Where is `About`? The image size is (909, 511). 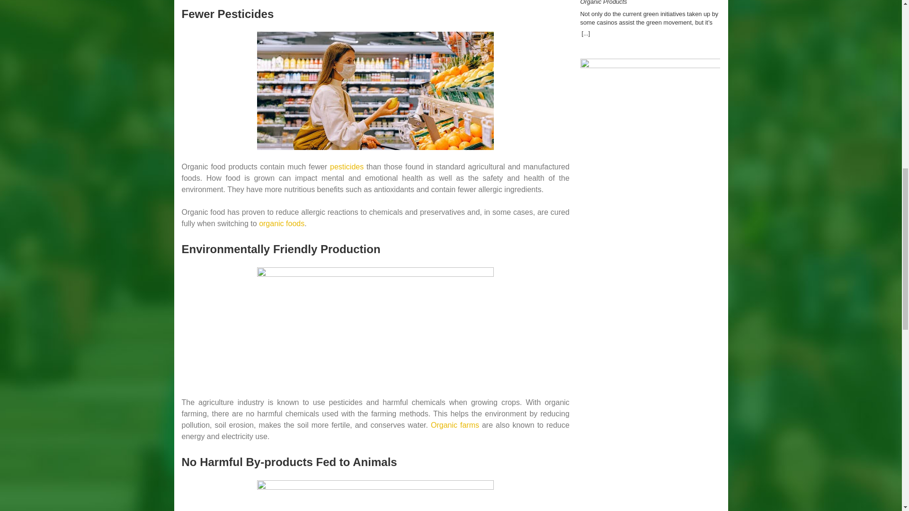 About is located at coordinates (651, 65).